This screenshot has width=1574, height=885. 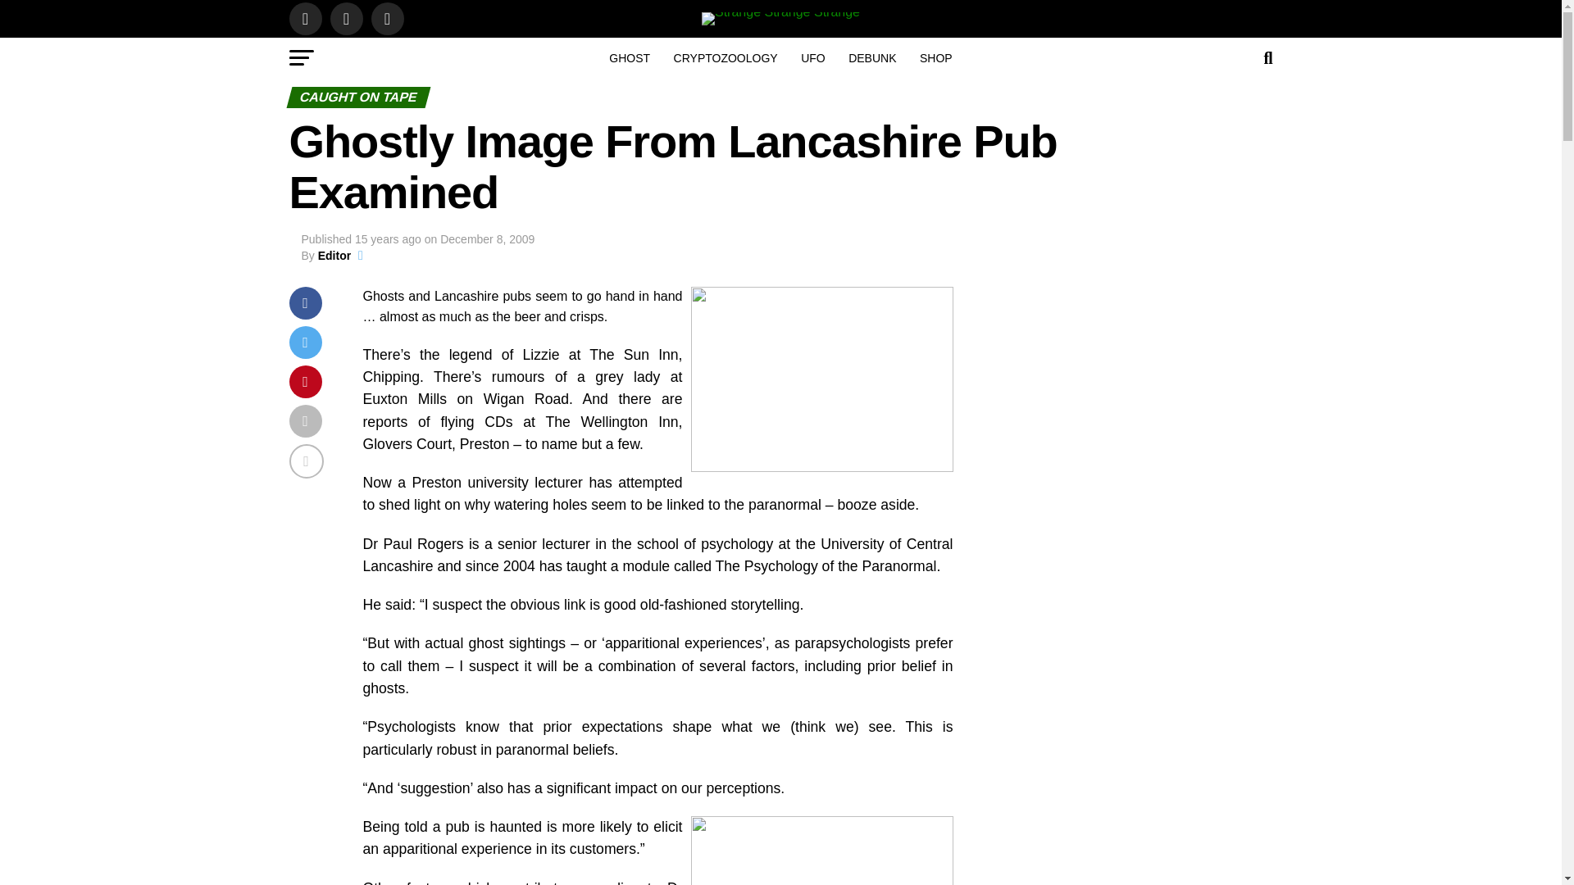 I want to click on DEBUNK, so click(x=872, y=58).